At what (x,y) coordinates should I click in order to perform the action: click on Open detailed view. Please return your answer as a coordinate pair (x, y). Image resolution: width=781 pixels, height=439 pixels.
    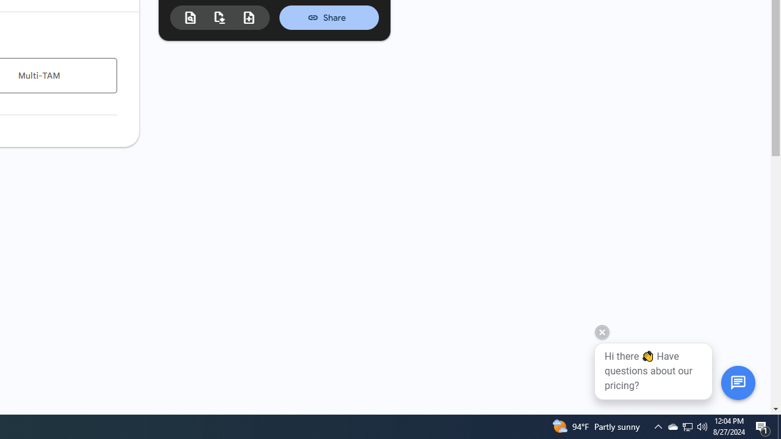
    Looking at the image, I should click on (190, 18).